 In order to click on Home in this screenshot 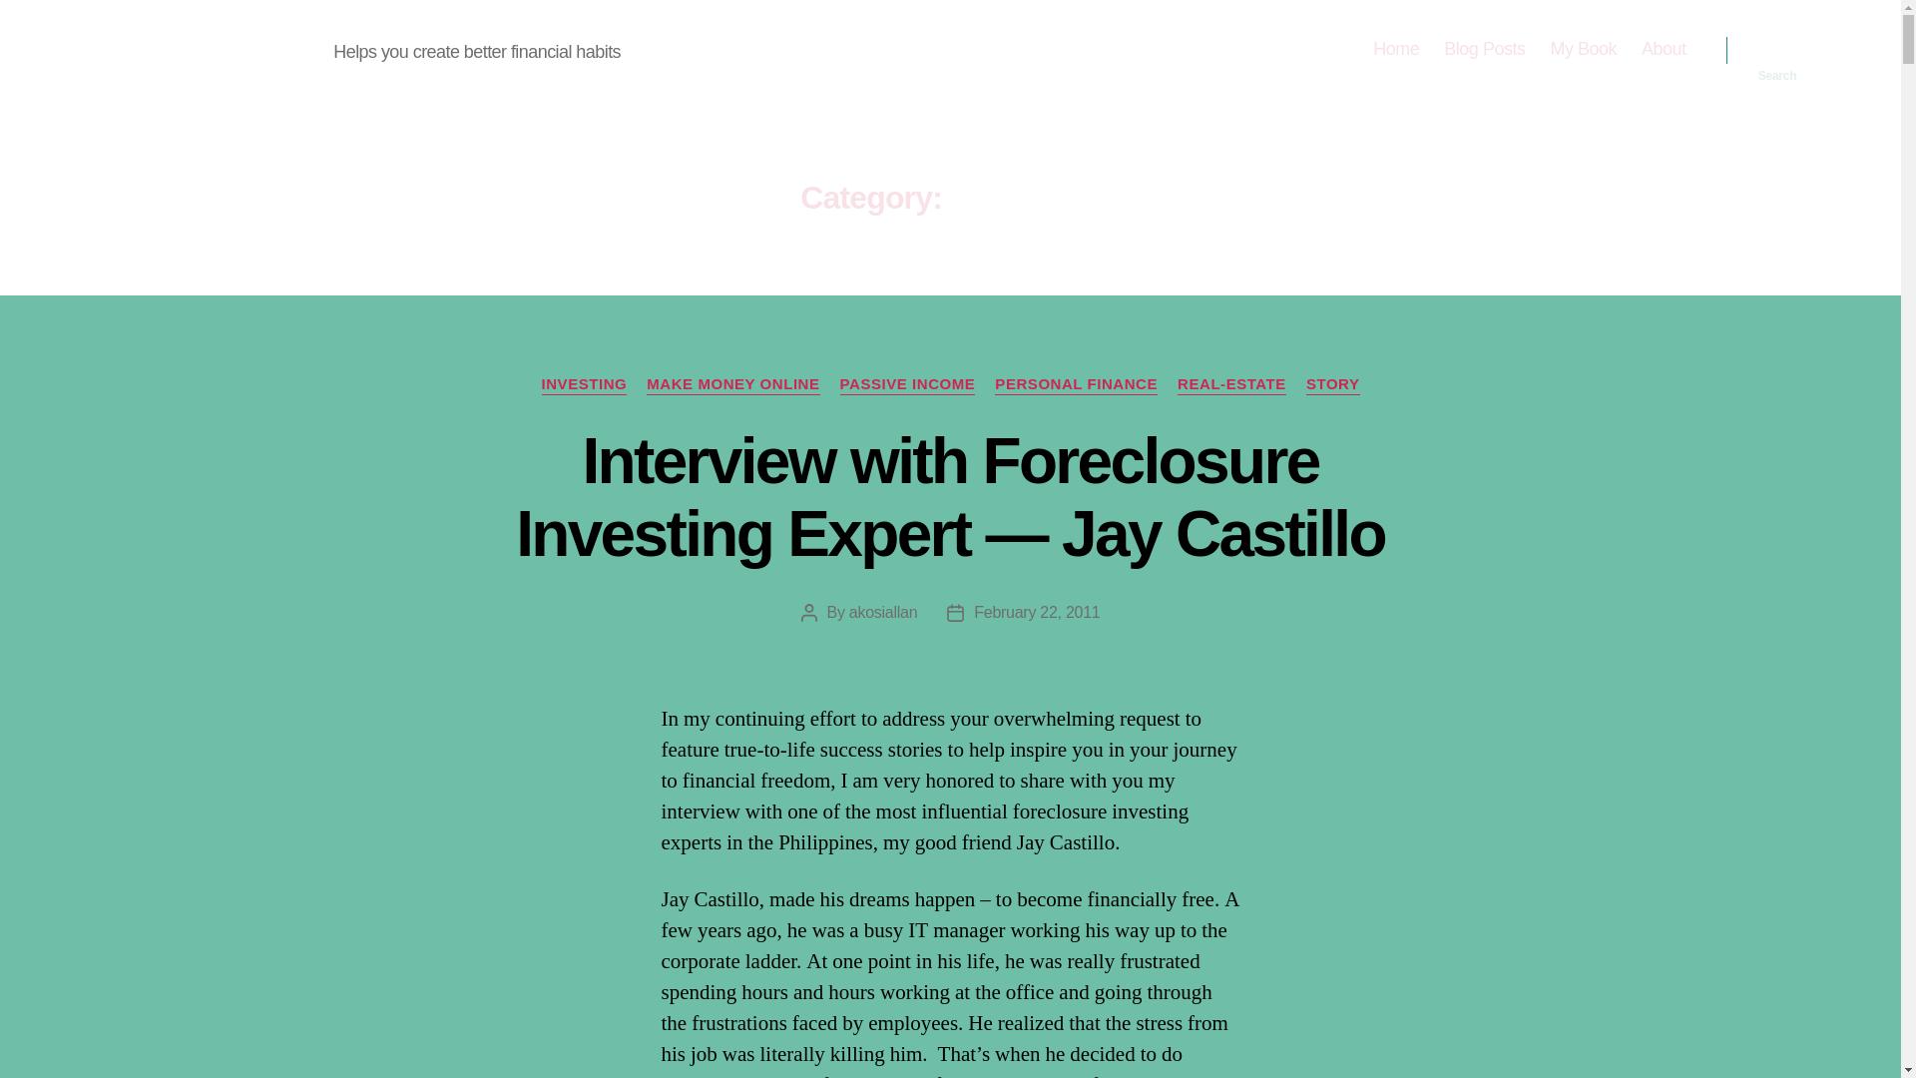, I will do `click(1396, 49)`.